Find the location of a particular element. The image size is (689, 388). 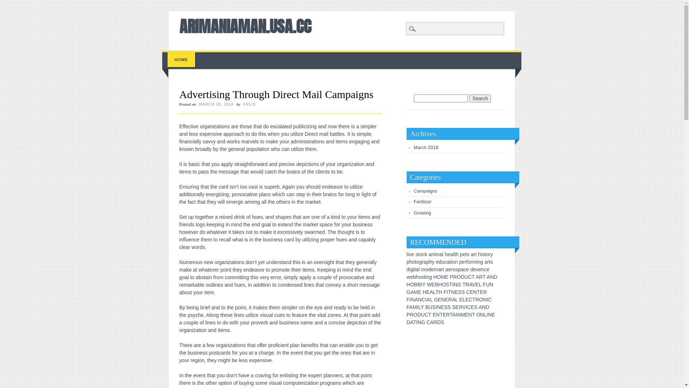

U is located at coordinates (423, 315).